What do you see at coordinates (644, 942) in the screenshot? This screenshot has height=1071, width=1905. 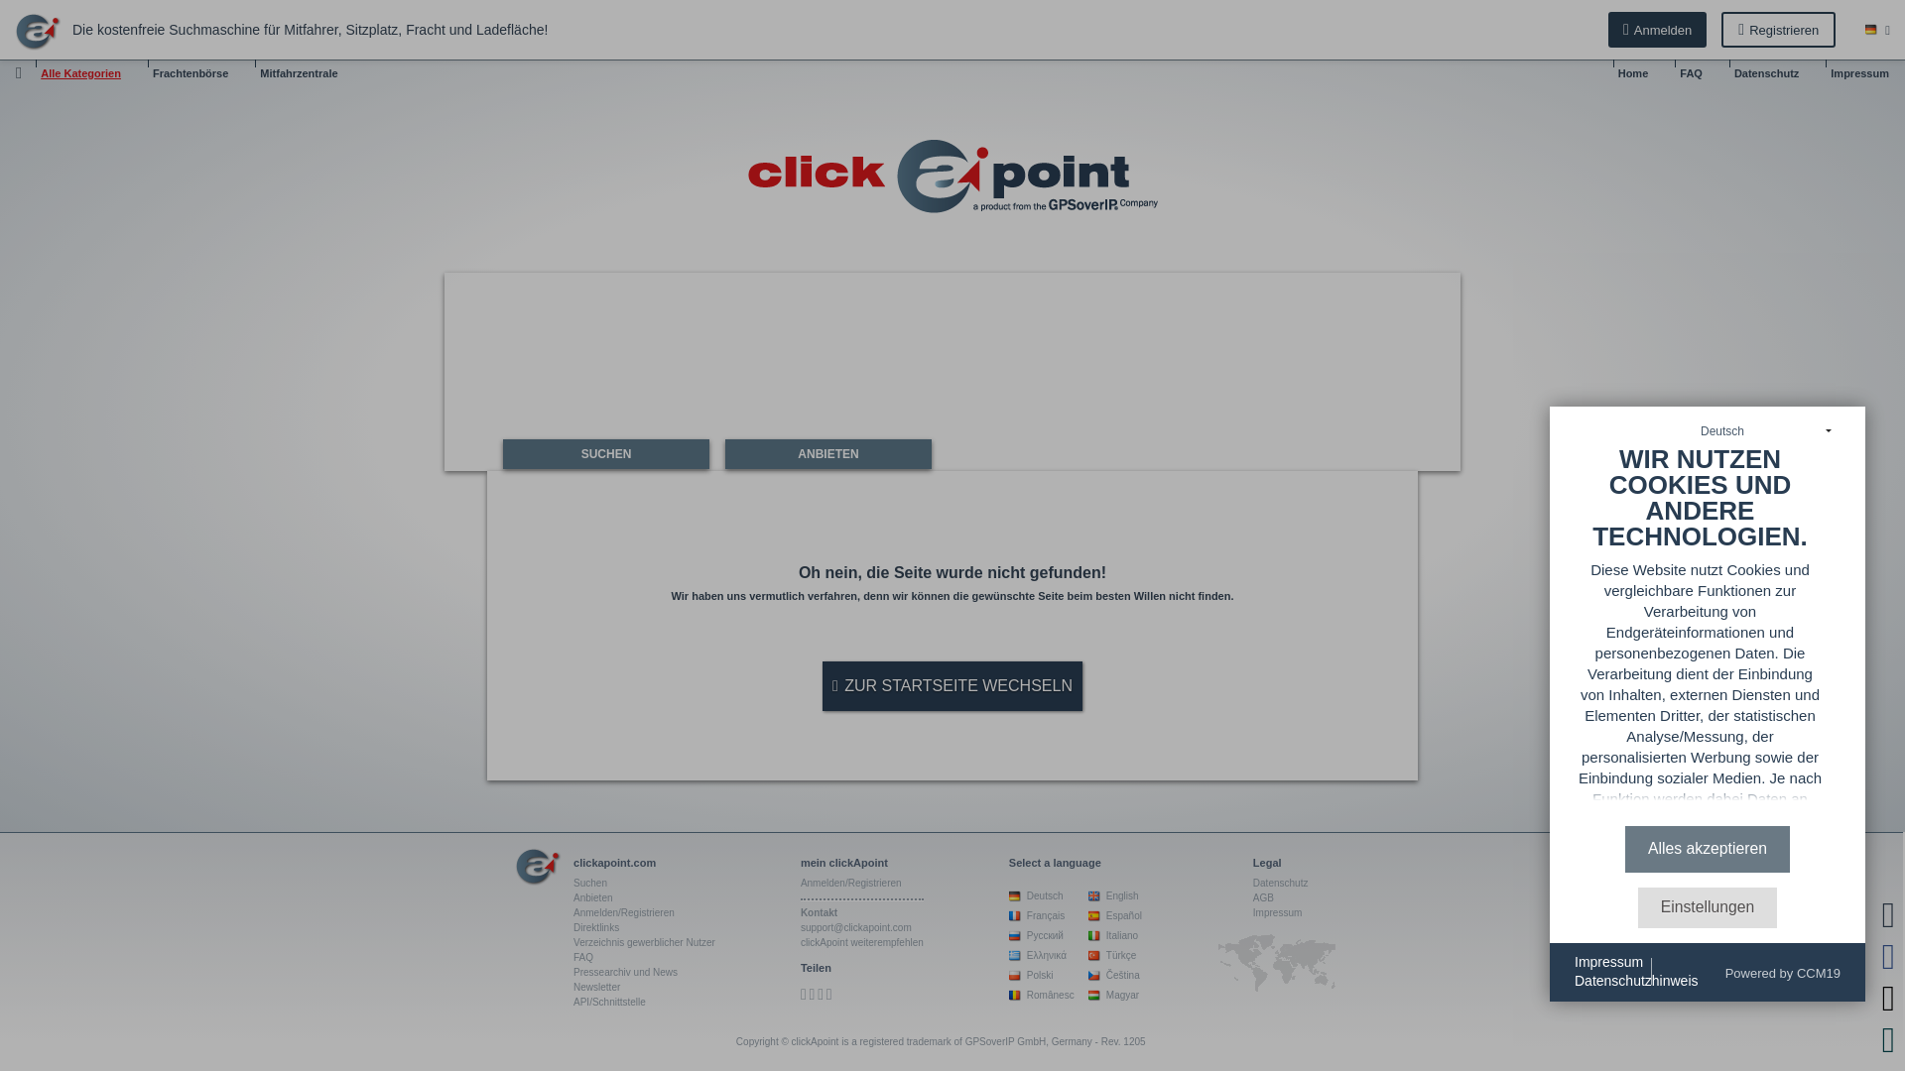 I see `Verzeichnis gewerblicher Nutzer` at bounding box center [644, 942].